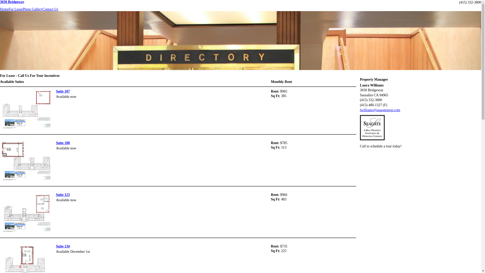  I want to click on Suite 107, so click(63, 92).